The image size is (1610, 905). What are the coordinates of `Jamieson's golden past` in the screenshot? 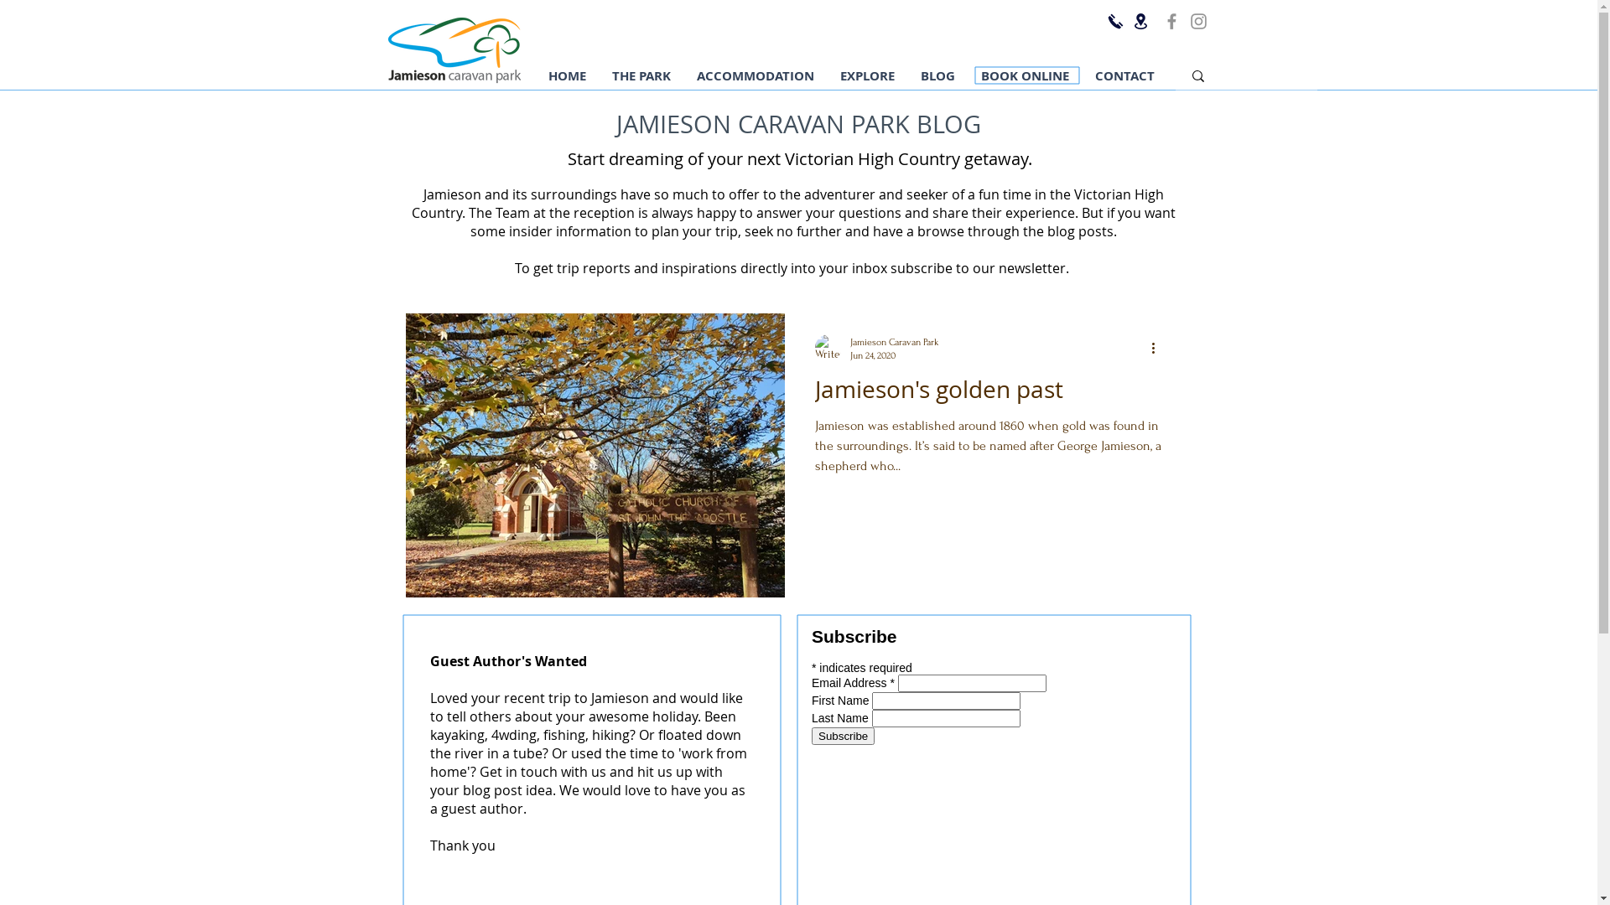 It's located at (989, 394).